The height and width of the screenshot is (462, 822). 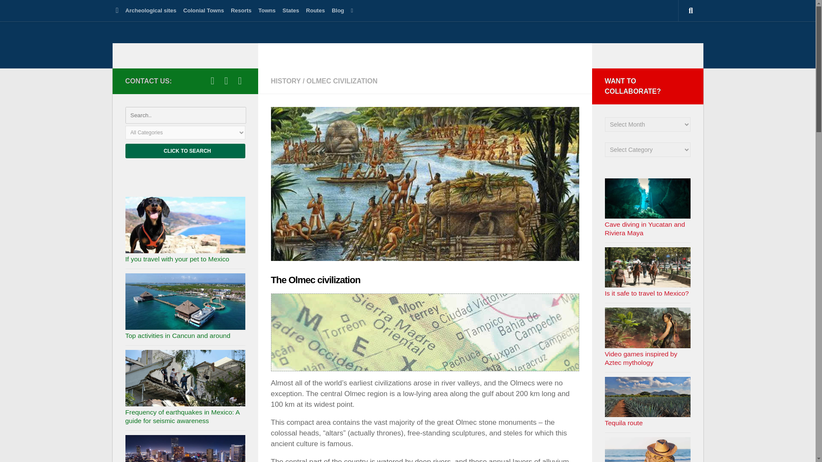 I want to click on Advertisement, so click(x=425, y=332).